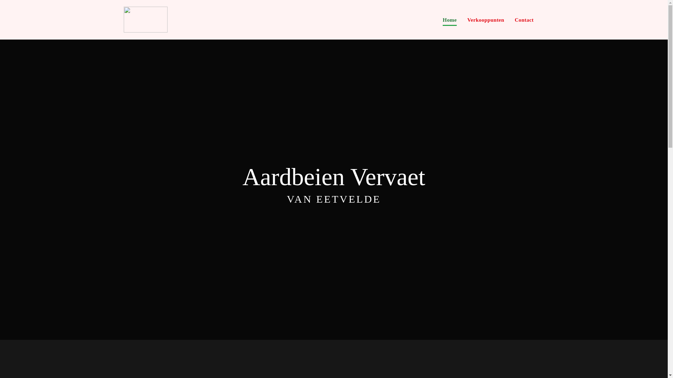  I want to click on Home, so click(450, 20).